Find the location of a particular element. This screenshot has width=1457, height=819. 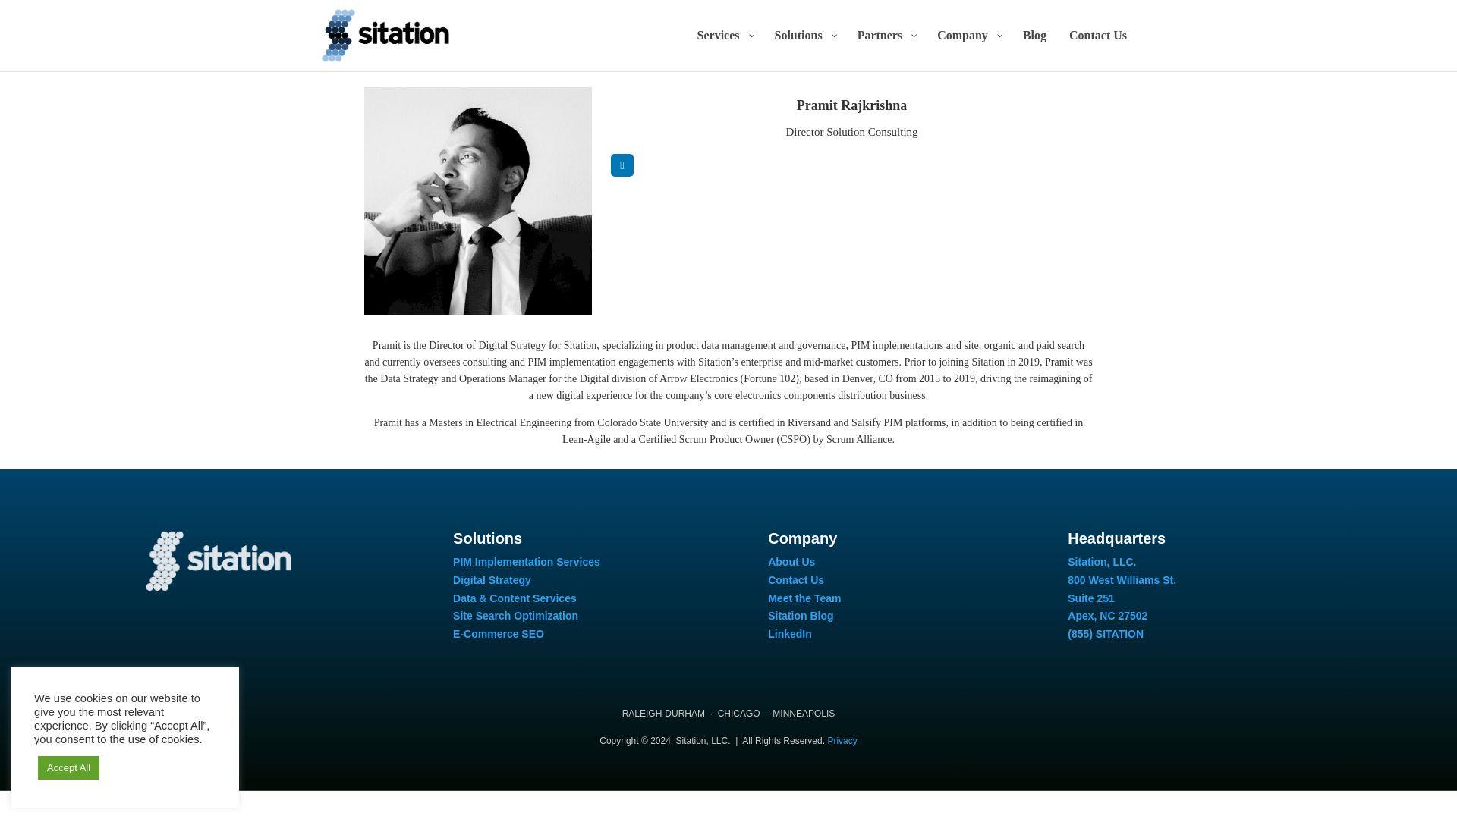

Partners is located at coordinates (886, 49).